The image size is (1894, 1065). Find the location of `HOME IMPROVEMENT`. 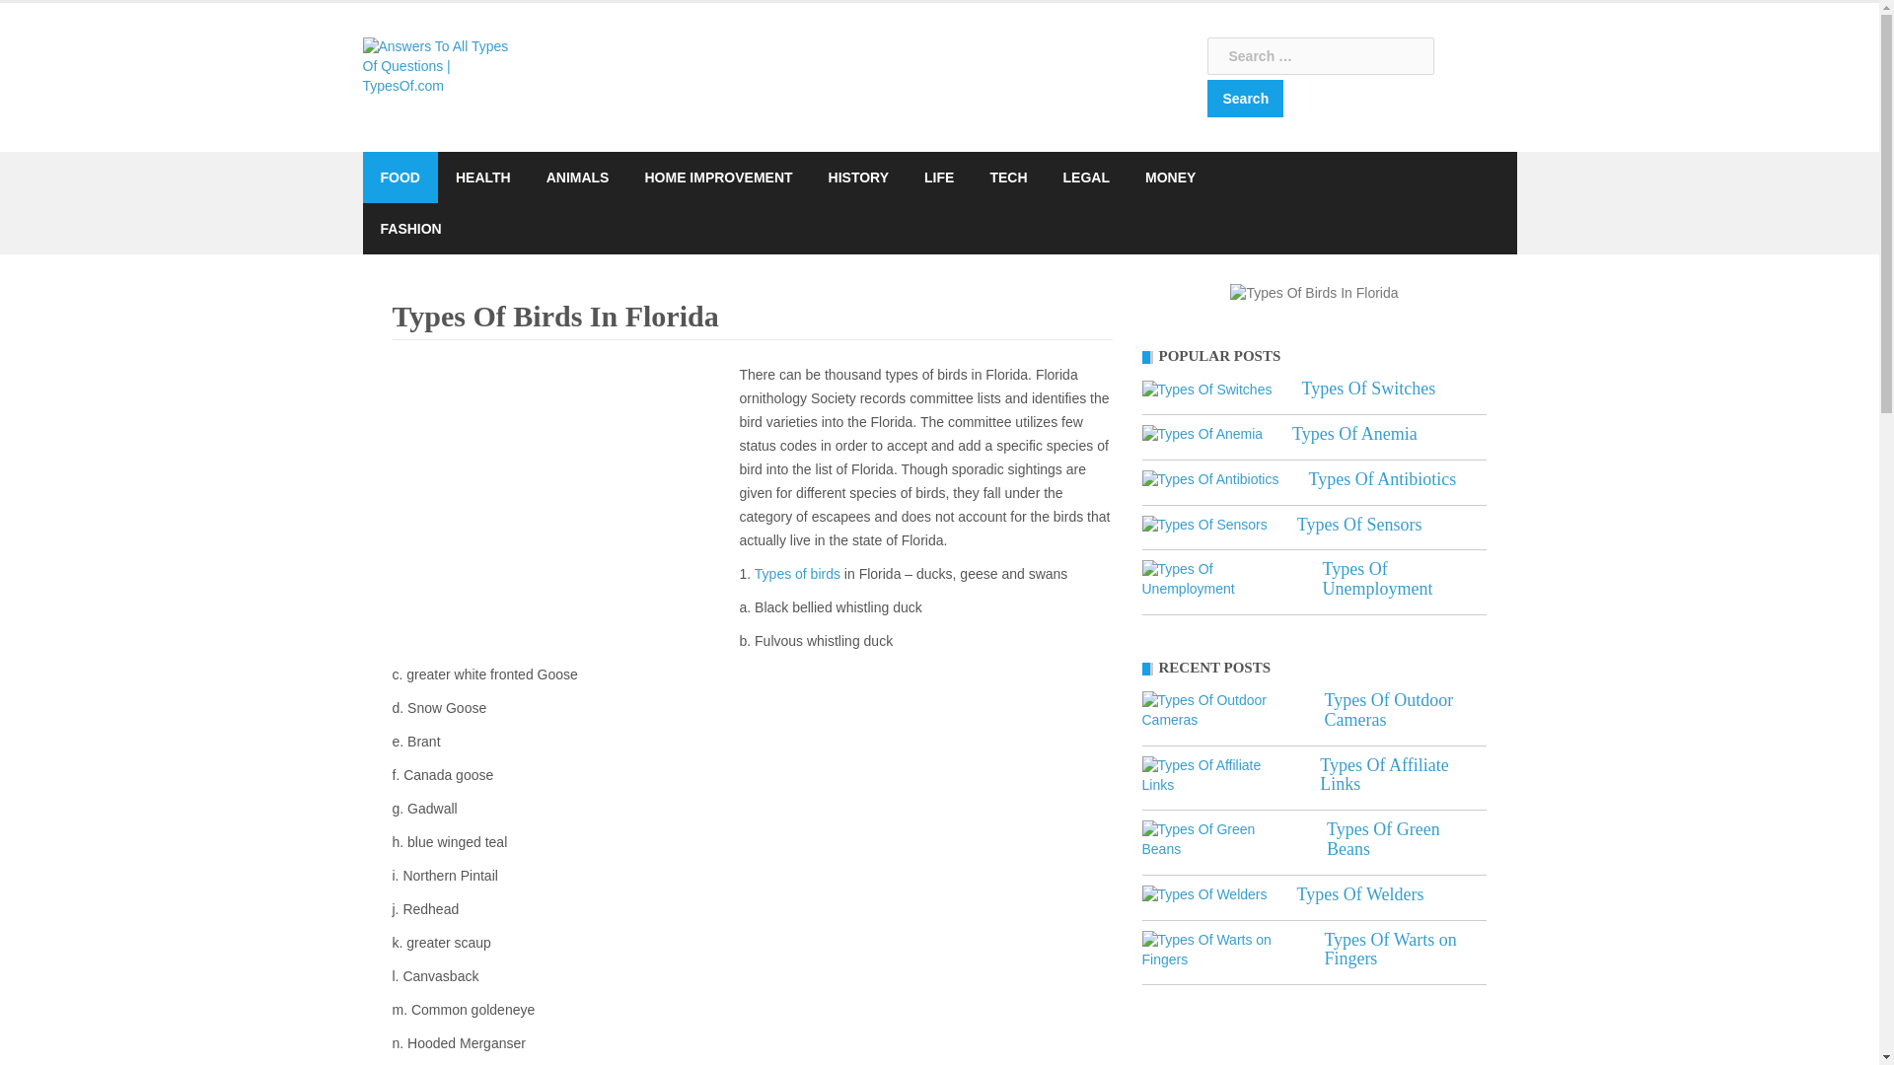

HOME IMPROVEMENT is located at coordinates (717, 177).